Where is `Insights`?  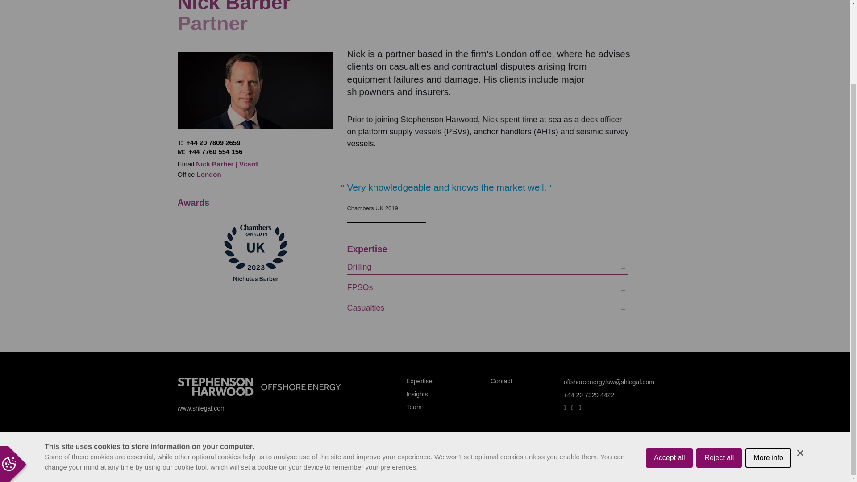 Insights is located at coordinates (417, 394).